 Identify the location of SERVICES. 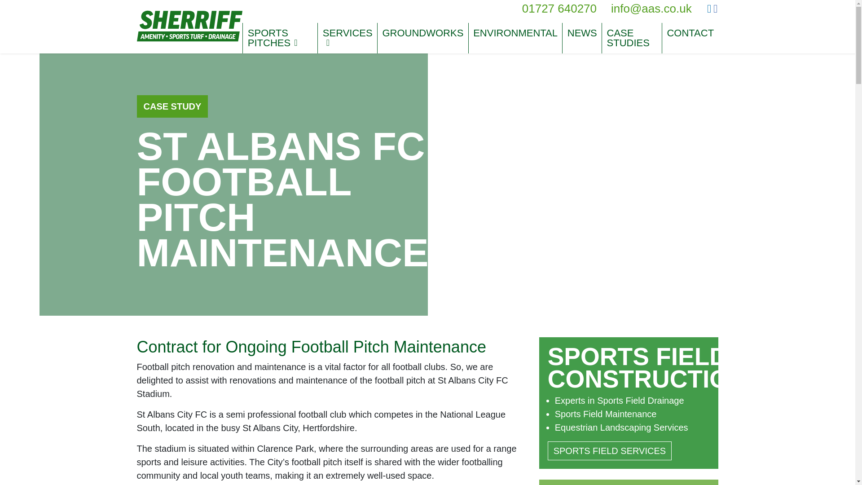
(347, 38).